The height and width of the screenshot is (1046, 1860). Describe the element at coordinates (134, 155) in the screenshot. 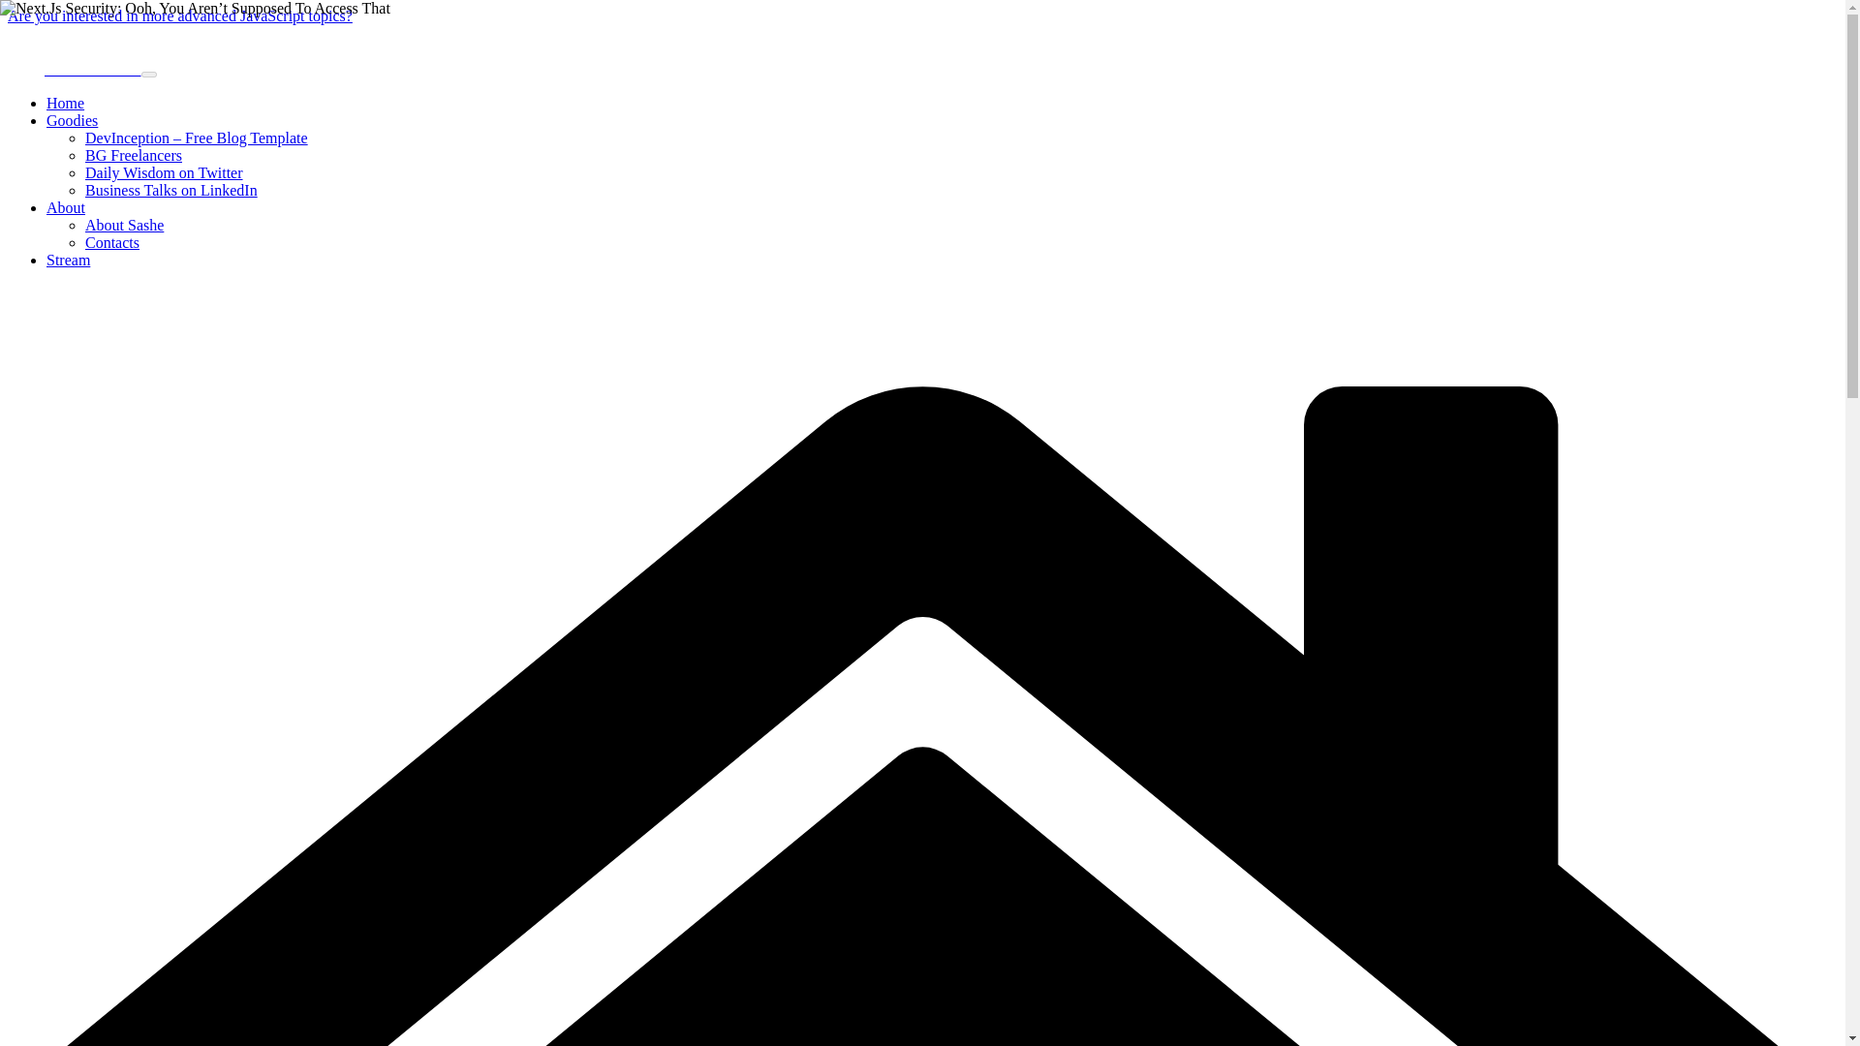

I see `BG Freelancers` at that location.